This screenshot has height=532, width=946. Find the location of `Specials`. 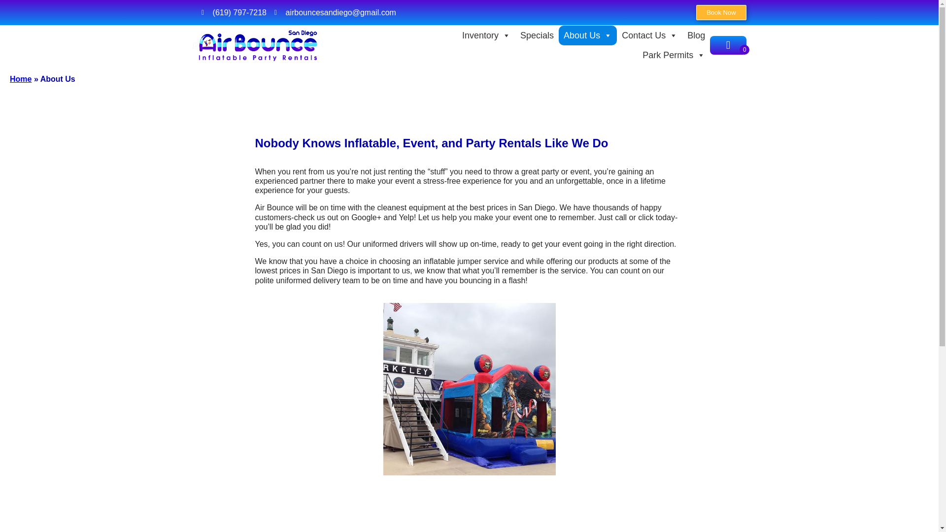

Specials is located at coordinates (537, 35).